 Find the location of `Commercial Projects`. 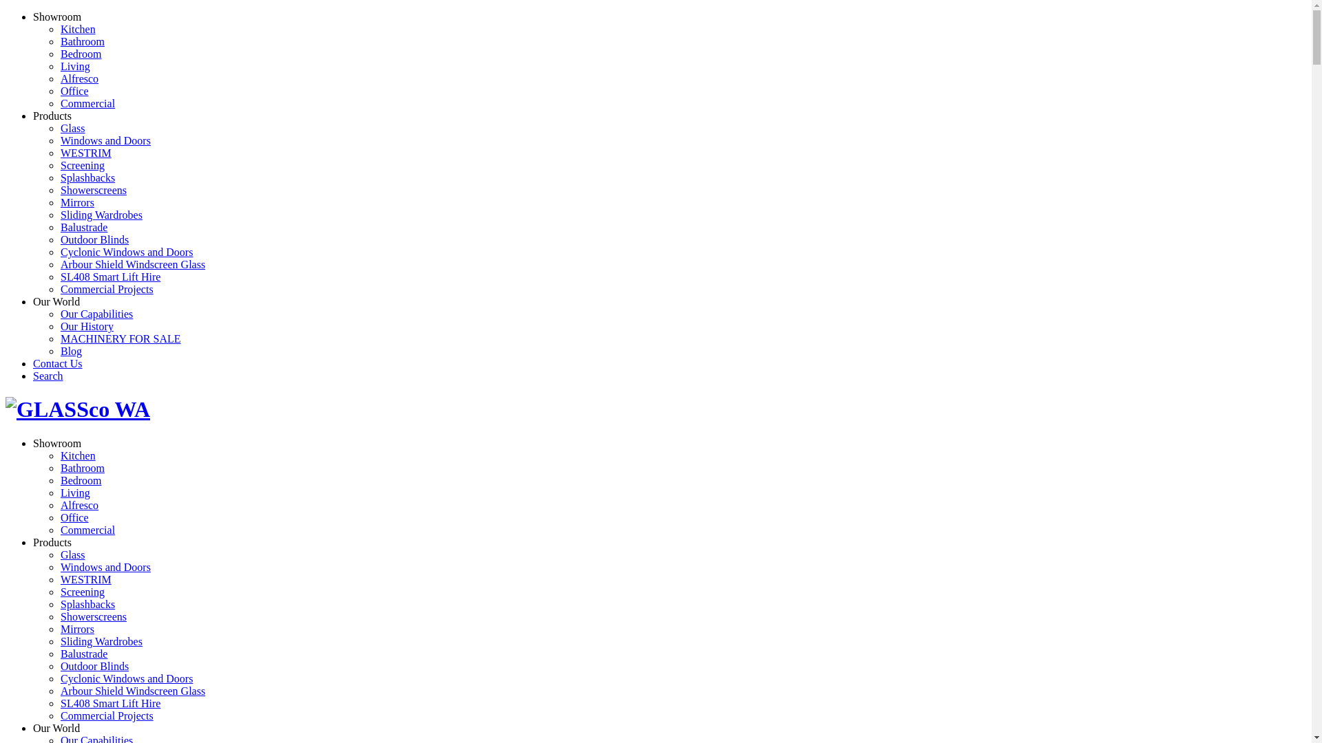

Commercial Projects is located at coordinates (107, 289).